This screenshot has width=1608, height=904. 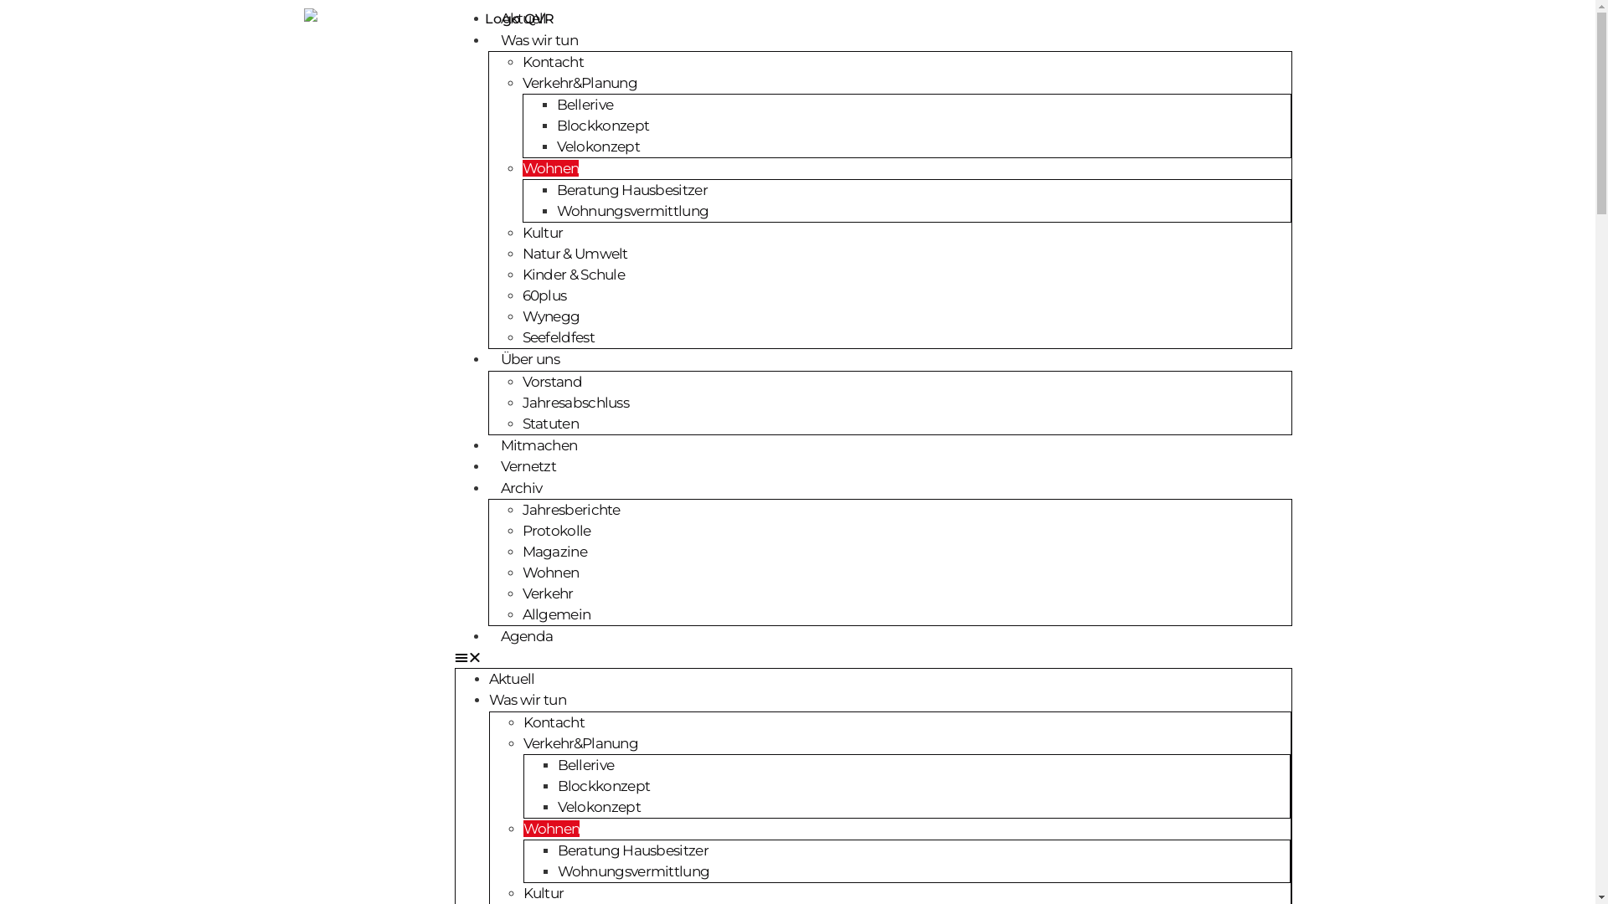 I want to click on Verkehr&Planung, so click(x=580, y=83).